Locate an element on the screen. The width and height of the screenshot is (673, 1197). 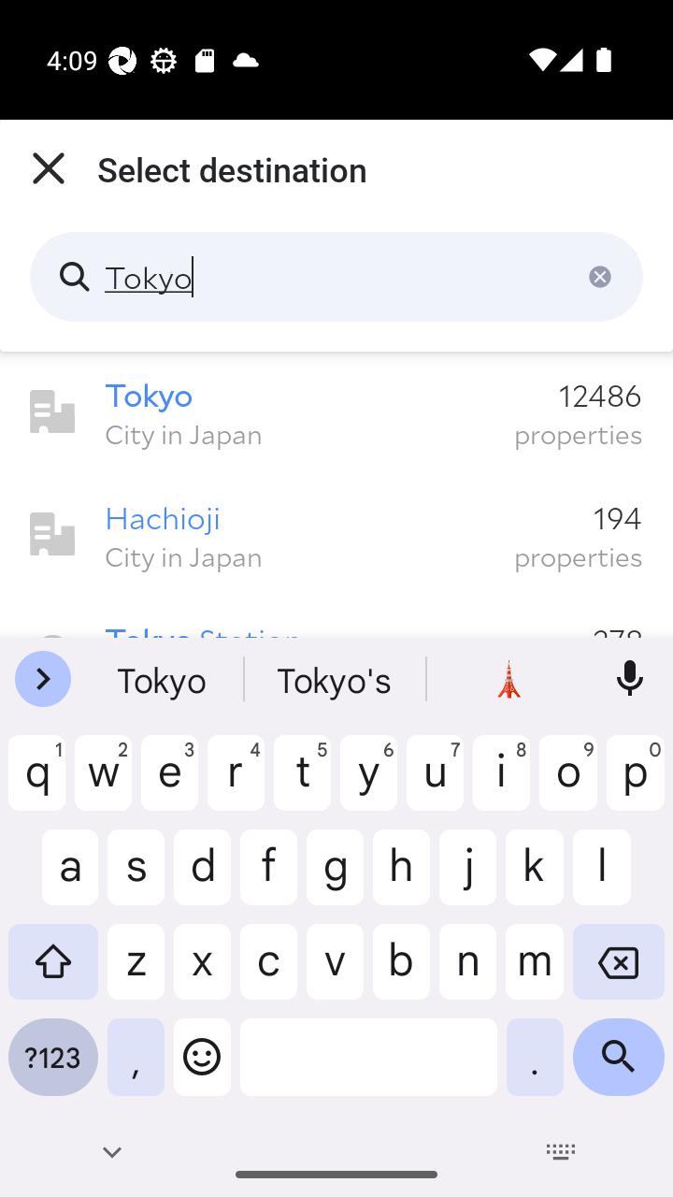
Tokyo is located at coordinates (336, 277).